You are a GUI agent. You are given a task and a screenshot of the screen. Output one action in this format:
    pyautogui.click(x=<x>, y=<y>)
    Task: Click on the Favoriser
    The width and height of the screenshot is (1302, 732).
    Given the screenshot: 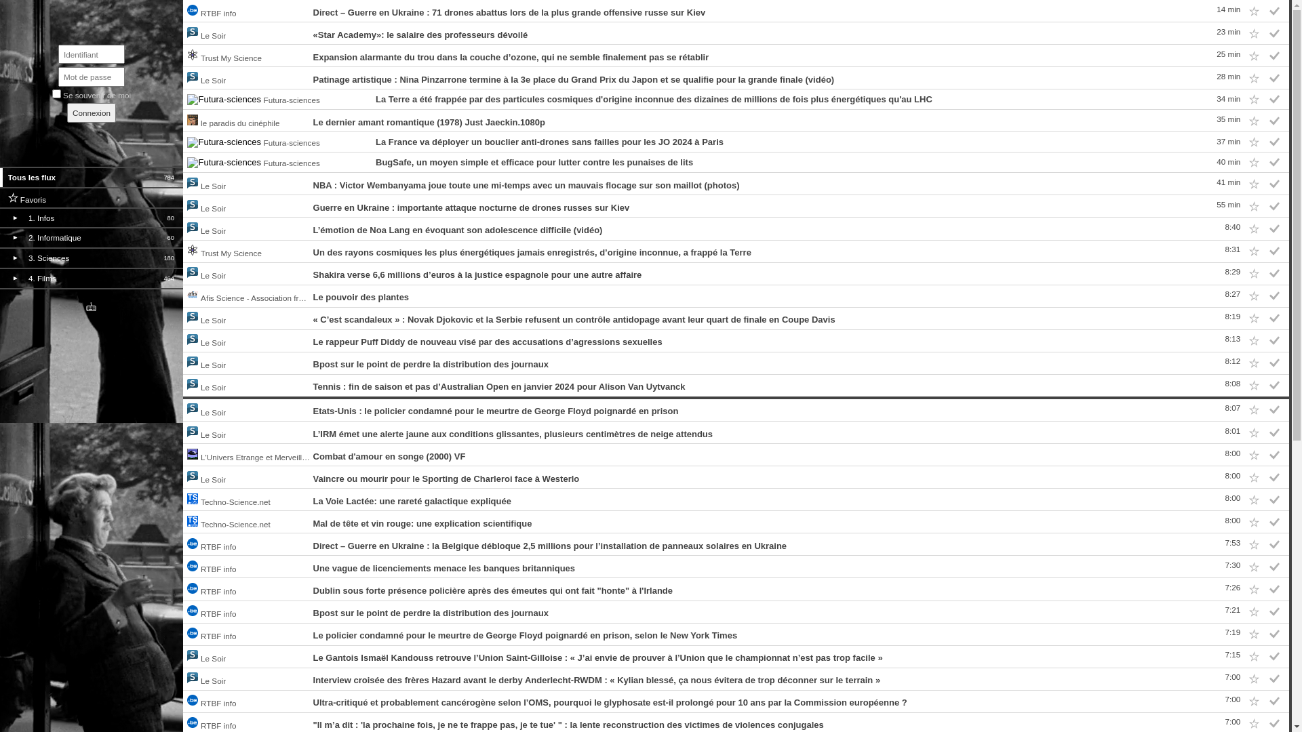 What is the action you would take?
    pyautogui.click(x=1254, y=206)
    